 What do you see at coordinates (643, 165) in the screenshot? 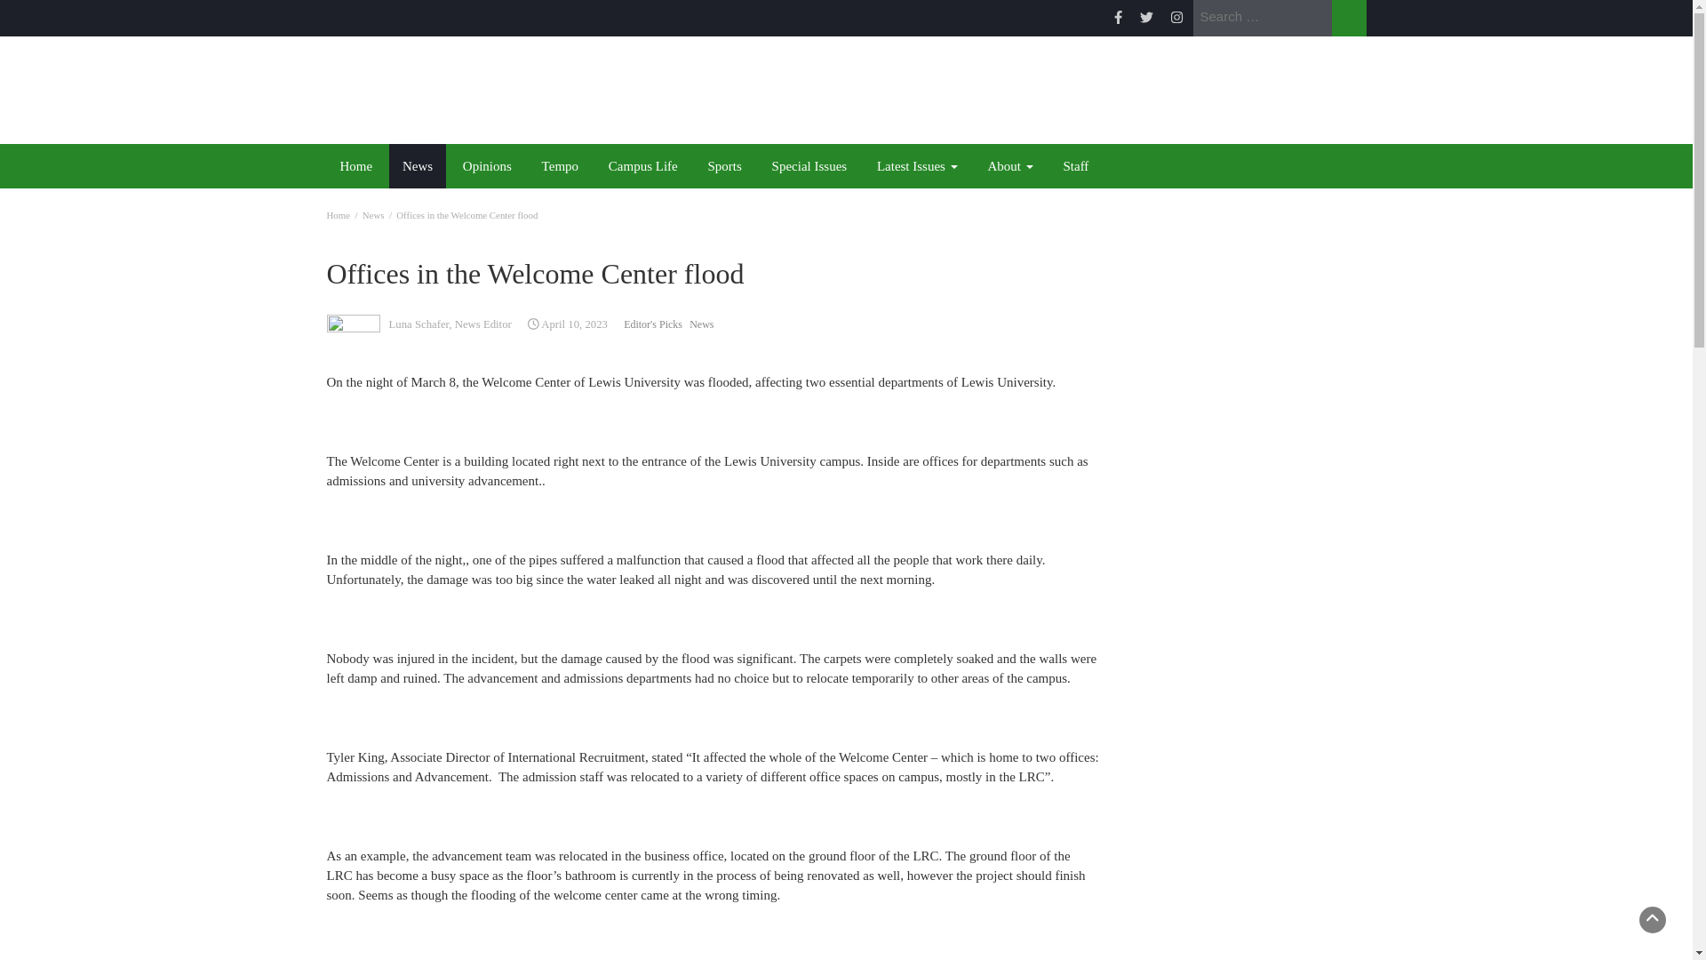
I see `Campus Life` at bounding box center [643, 165].